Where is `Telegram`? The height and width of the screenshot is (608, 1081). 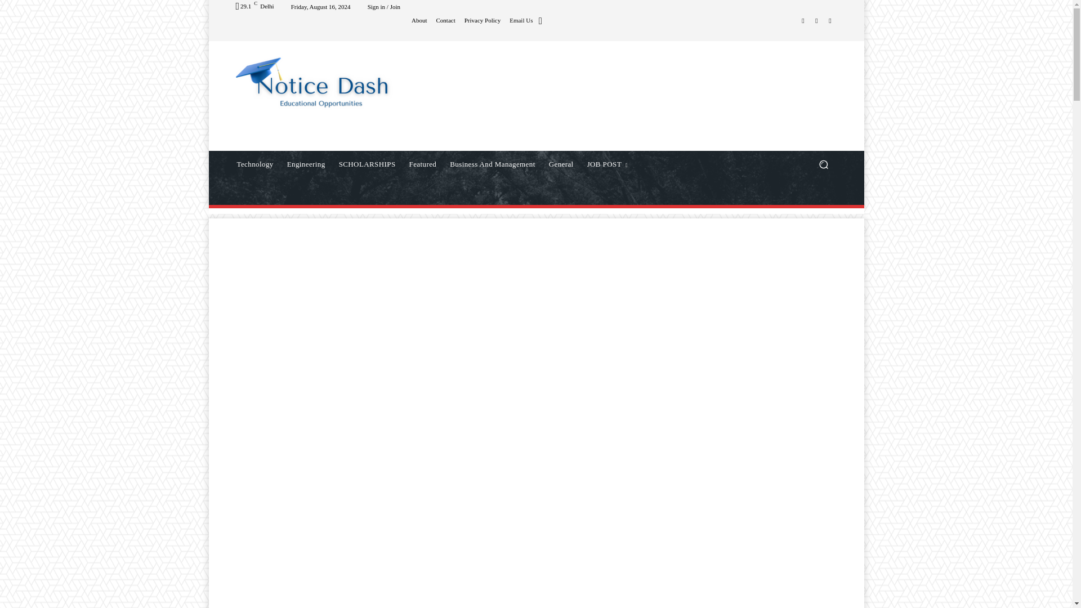
Telegram is located at coordinates (816, 20).